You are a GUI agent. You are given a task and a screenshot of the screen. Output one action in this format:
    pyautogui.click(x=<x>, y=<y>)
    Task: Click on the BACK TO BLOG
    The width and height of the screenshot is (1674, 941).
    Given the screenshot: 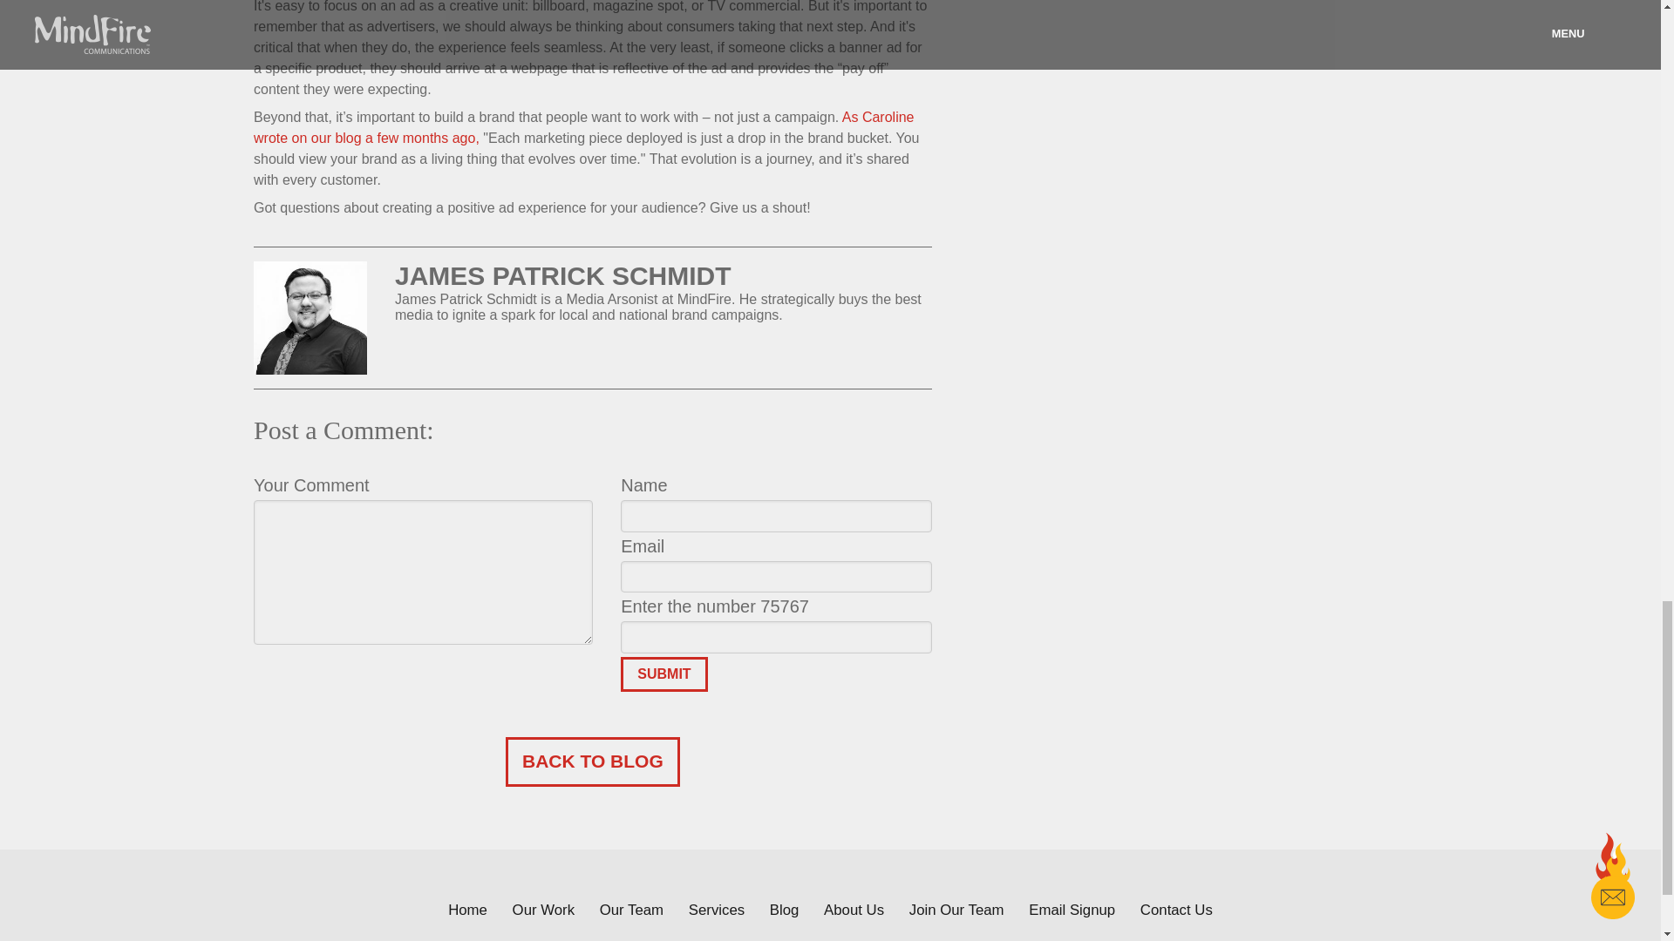 What is the action you would take?
    pyautogui.click(x=592, y=761)
    